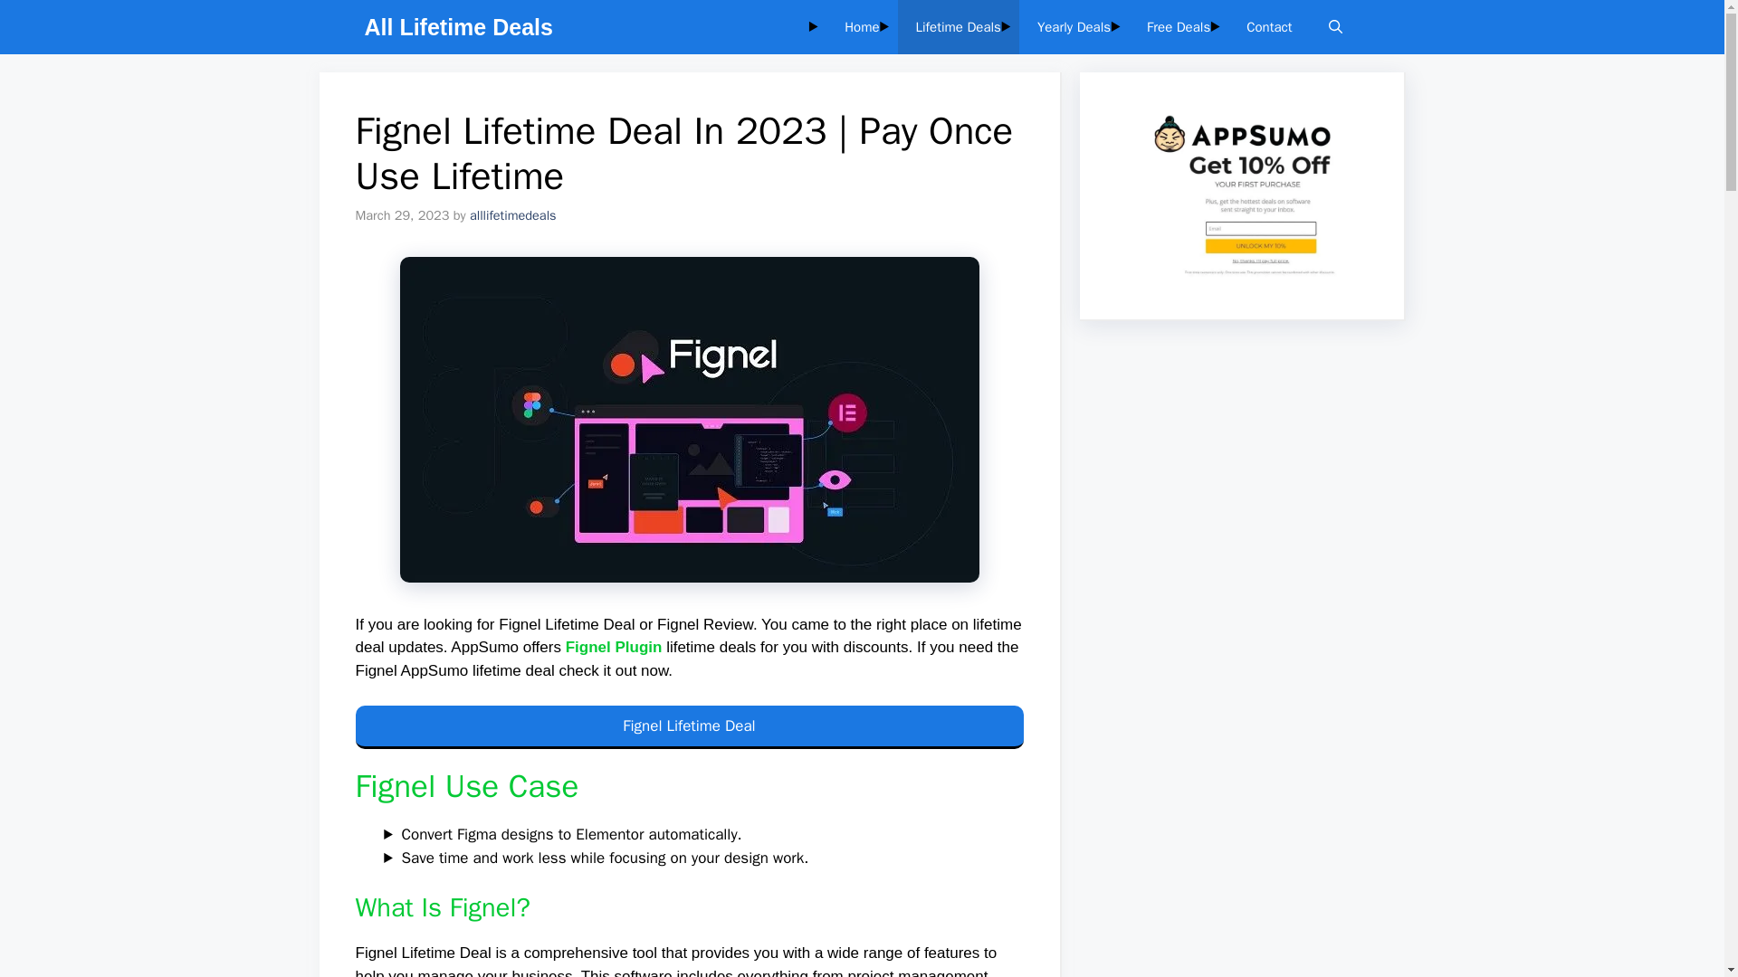  I want to click on alllifetimedeals, so click(512, 215).